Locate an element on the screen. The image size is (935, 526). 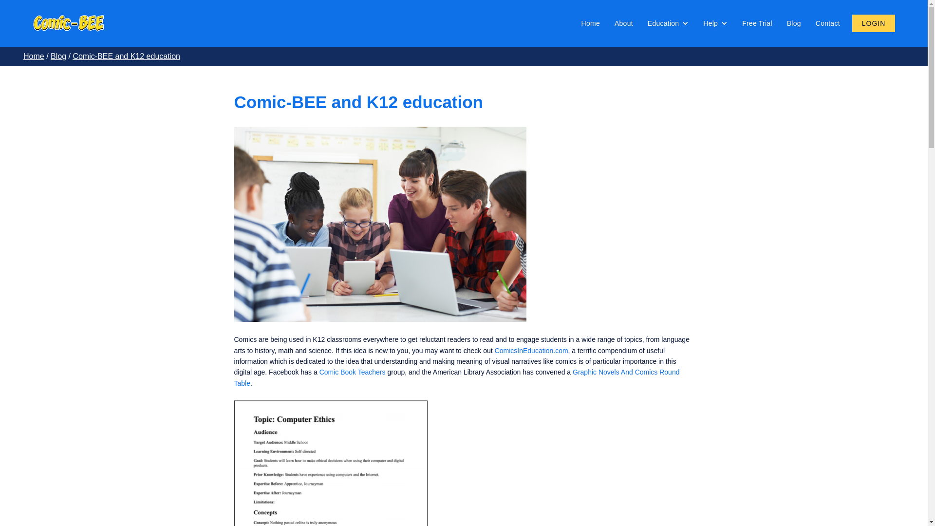
Free Trial is located at coordinates (757, 23).